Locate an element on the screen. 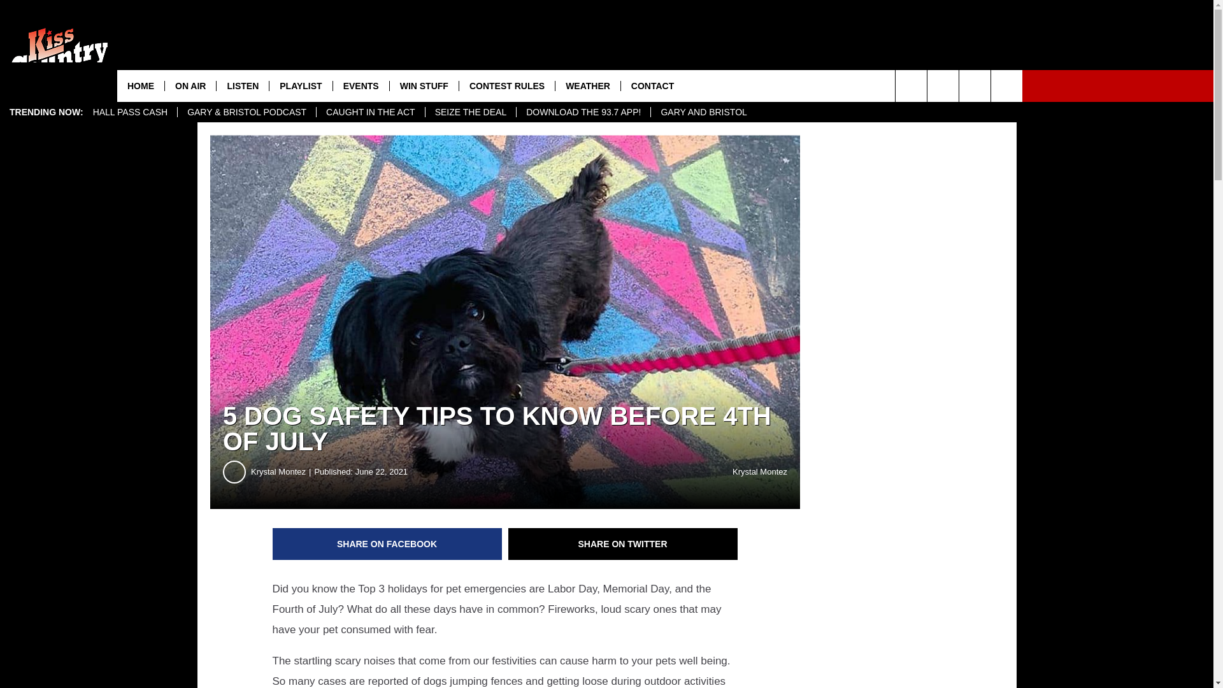  CONTEST RULES is located at coordinates (507, 85).